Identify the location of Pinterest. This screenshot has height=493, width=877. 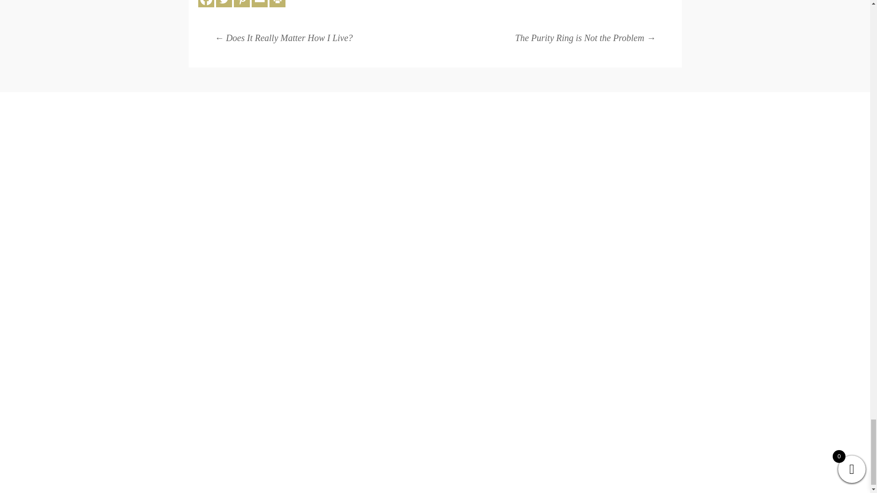
(242, 4).